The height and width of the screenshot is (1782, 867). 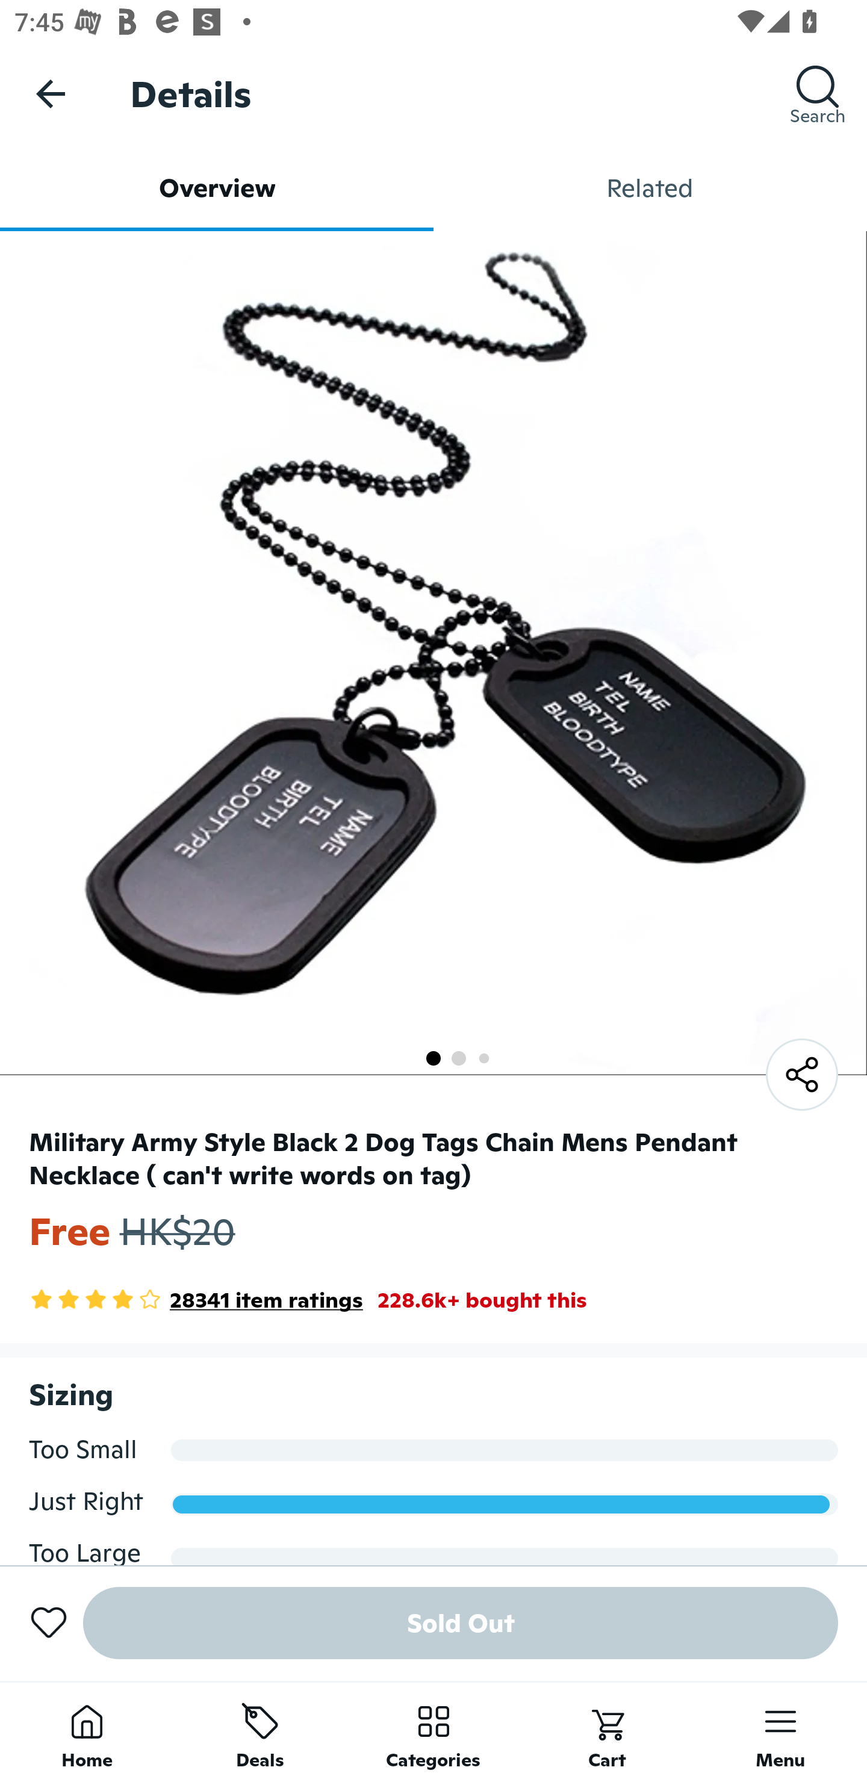 What do you see at coordinates (433, 1731) in the screenshot?
I see `Categories` at bounding box center [433, 1731].